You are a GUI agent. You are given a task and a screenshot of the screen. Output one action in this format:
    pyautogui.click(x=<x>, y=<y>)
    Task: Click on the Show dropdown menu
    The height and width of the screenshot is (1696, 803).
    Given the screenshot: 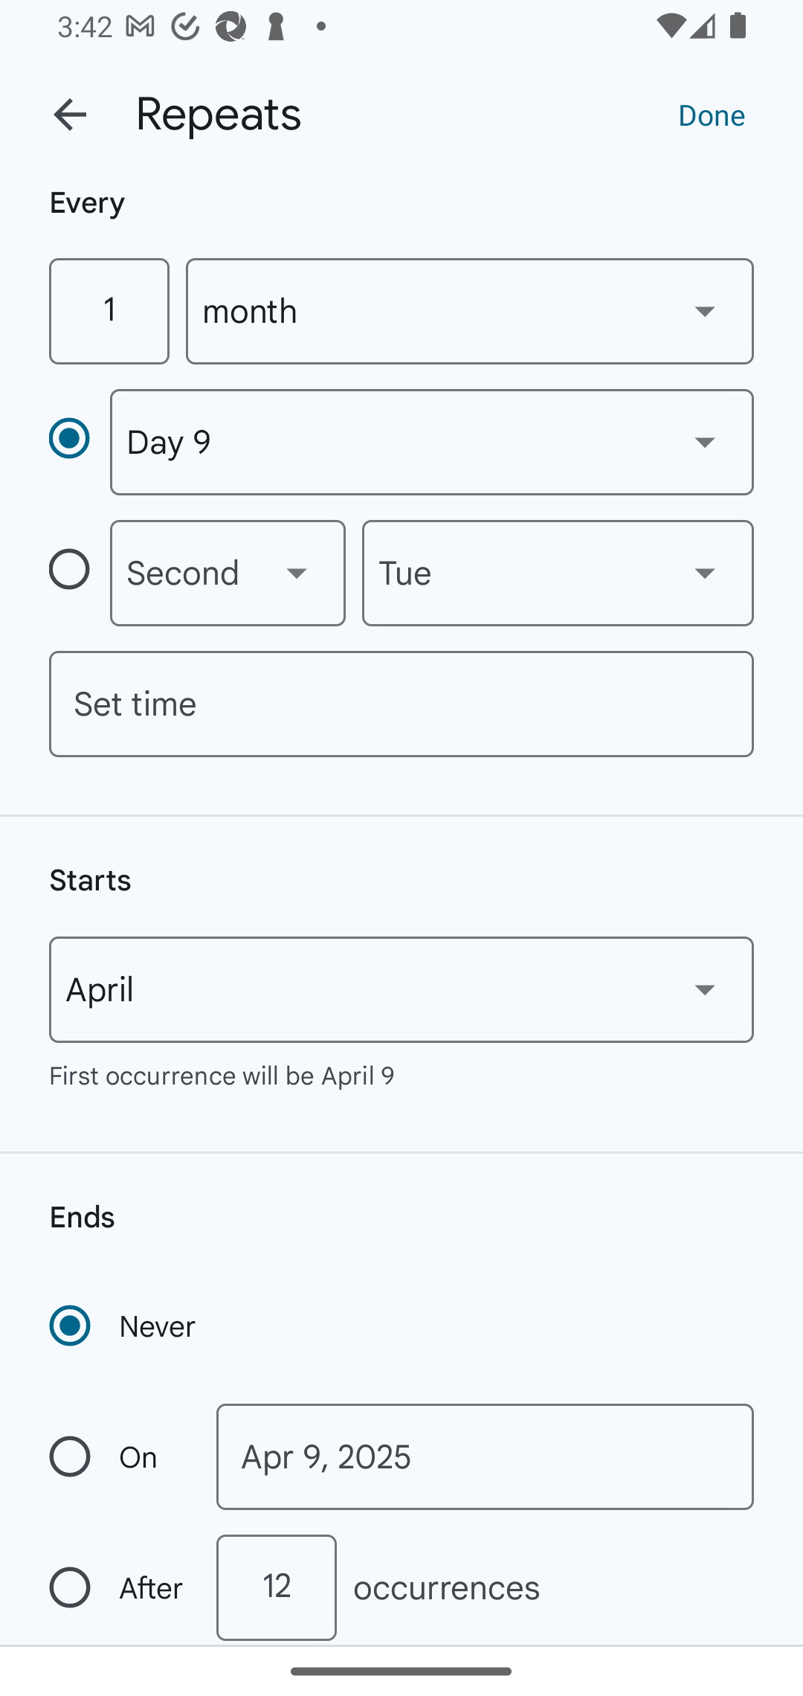 What is the action you would take?
    pyautogui.click(x=705, y=441)
    